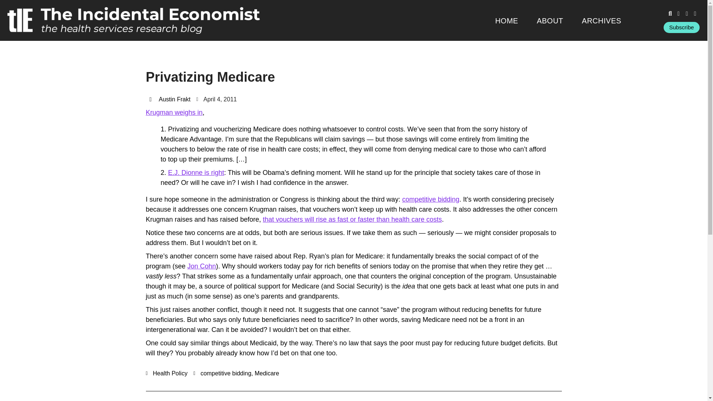 This screenshot has width=713, height=401. Describe the element at coordinates (681, 27) in the screenshot. I see `Subscribe` at that location.